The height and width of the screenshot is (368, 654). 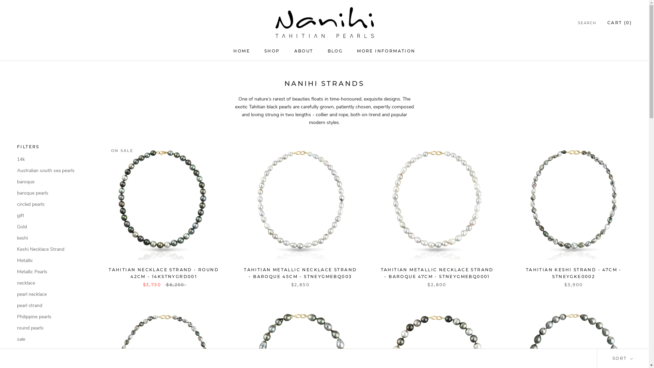 What do you see at coordinates (51, 249) in the screenshot?
I see `Keshi Necklace Strand` at bounding box center [51, 249].